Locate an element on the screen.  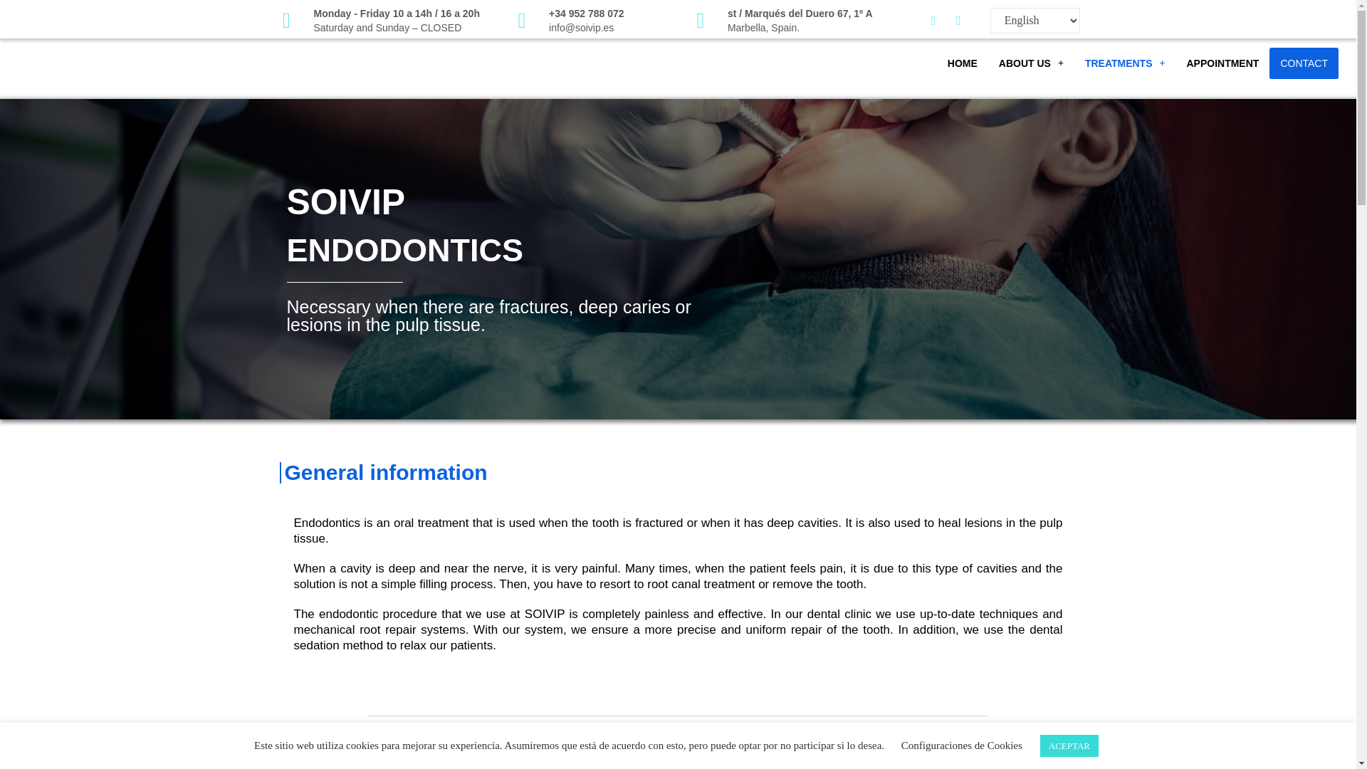
ABOUT US is located at coordinates (1031, 63).